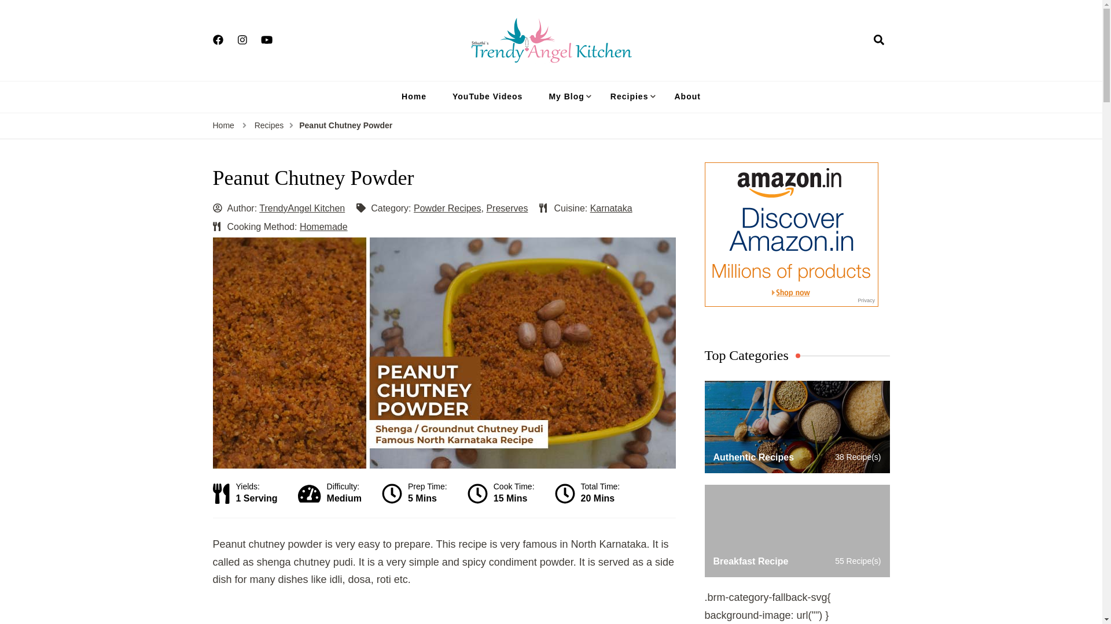  I want to click on Powder Recipes, so click(447, 208).